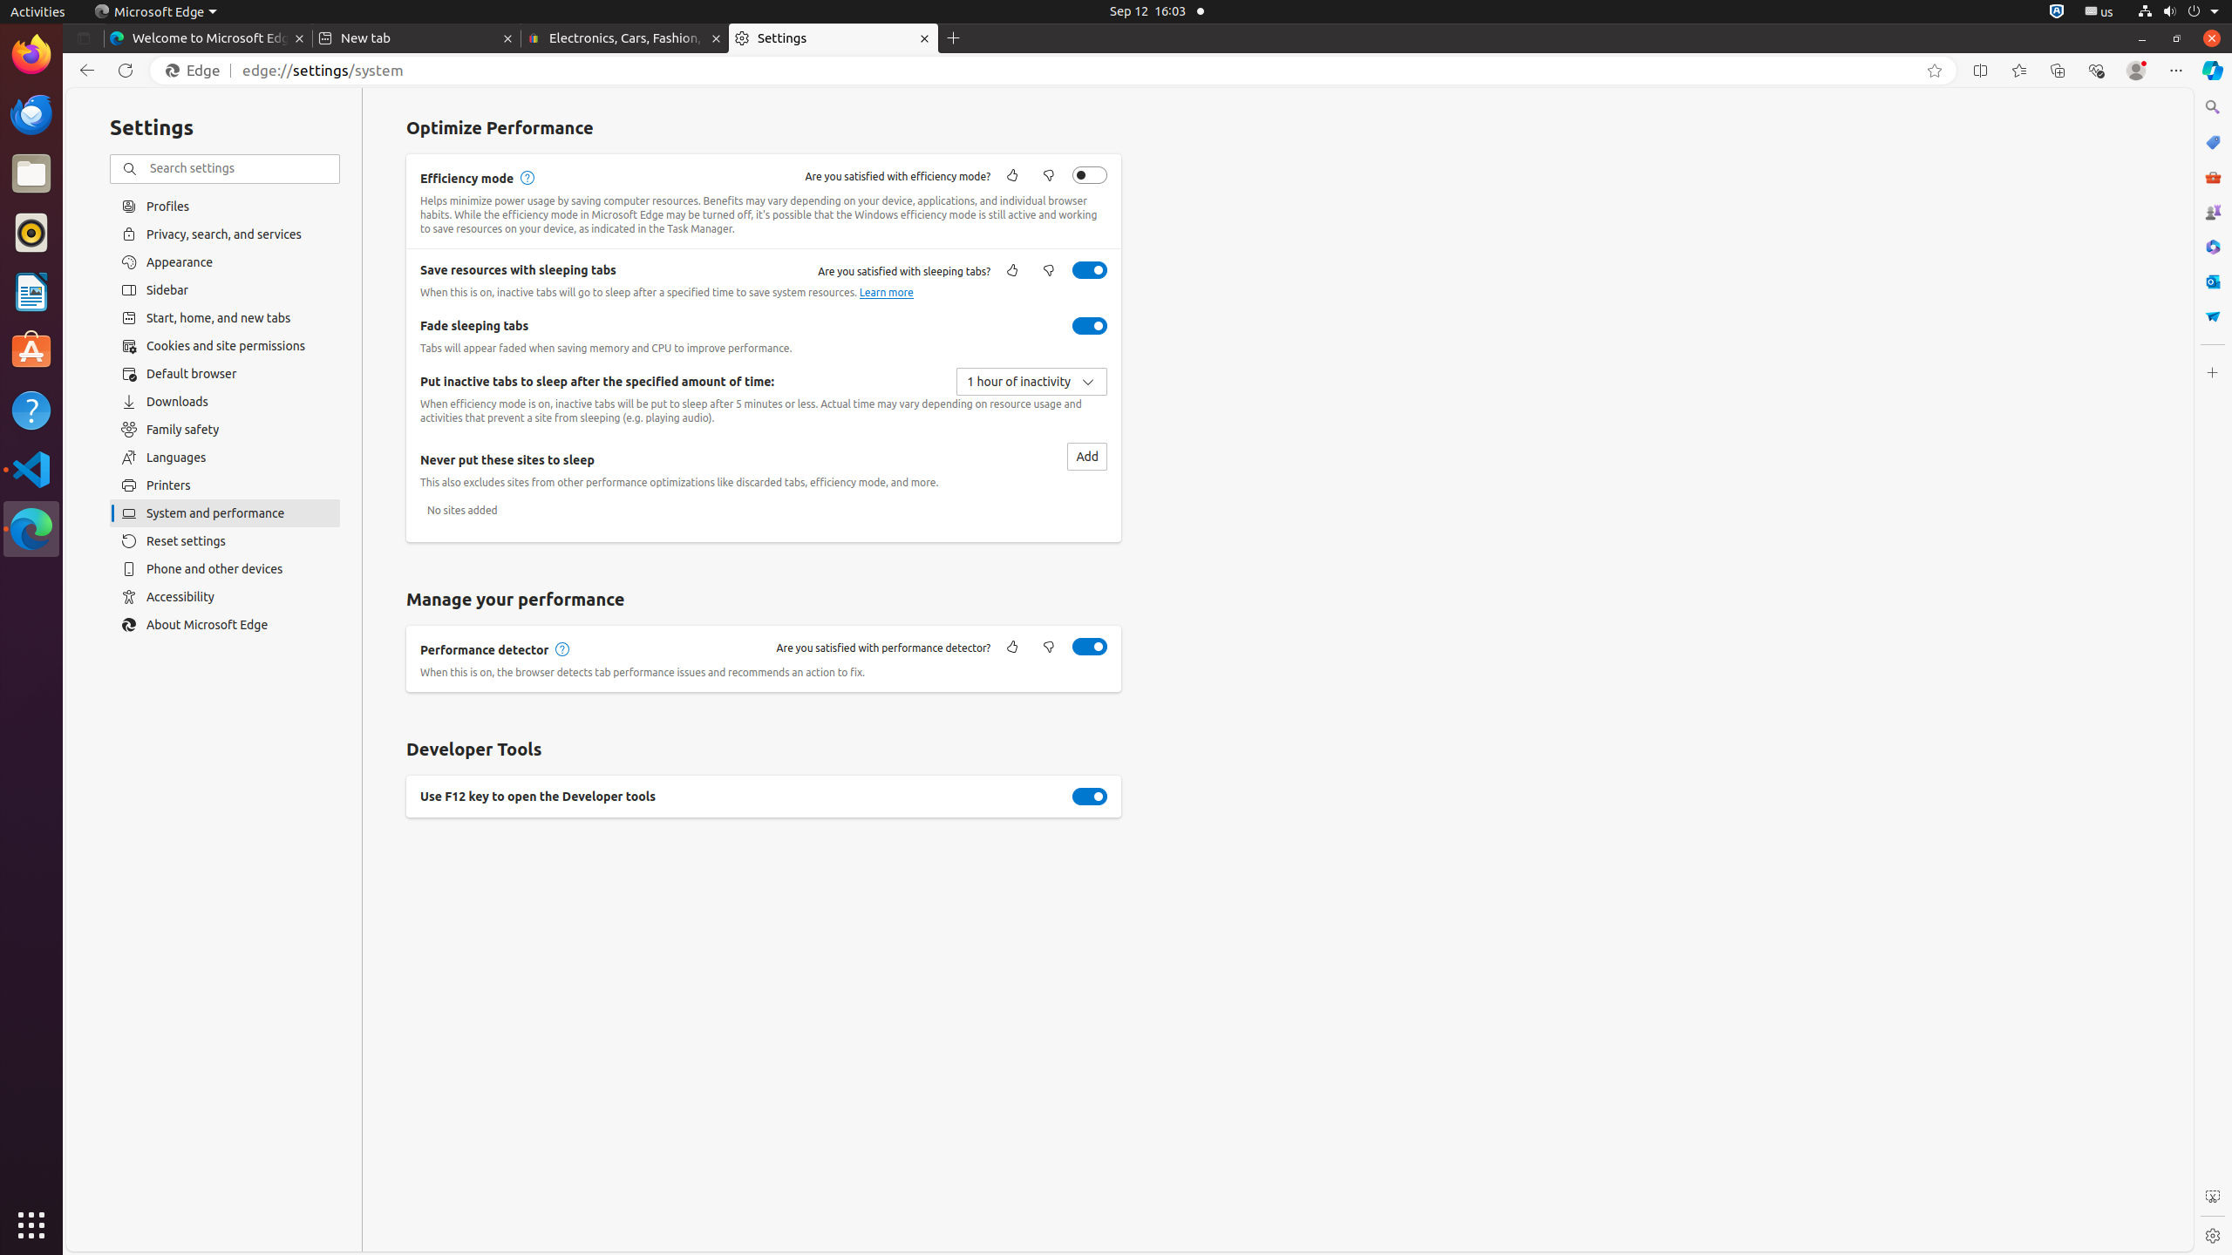 The image size is (2232, 1255). Describe the element at coordinates (2213, 316) in the screenshot. I see `Drop` at that location.